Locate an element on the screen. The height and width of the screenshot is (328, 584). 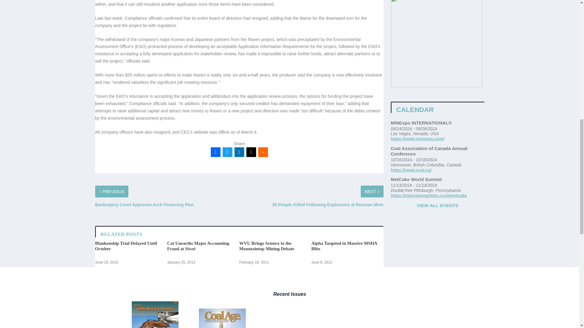
CONSOL Energy Will Restart Idled Longwalls in May is located at coordinates (346, 324).